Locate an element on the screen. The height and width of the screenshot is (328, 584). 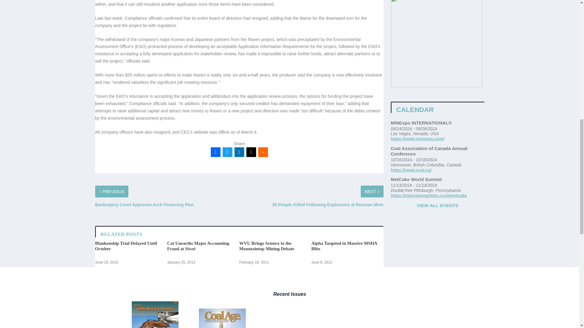
CONSOL Energy Will Restart Idled Longwalls in May is located at coordinates (346, 324).